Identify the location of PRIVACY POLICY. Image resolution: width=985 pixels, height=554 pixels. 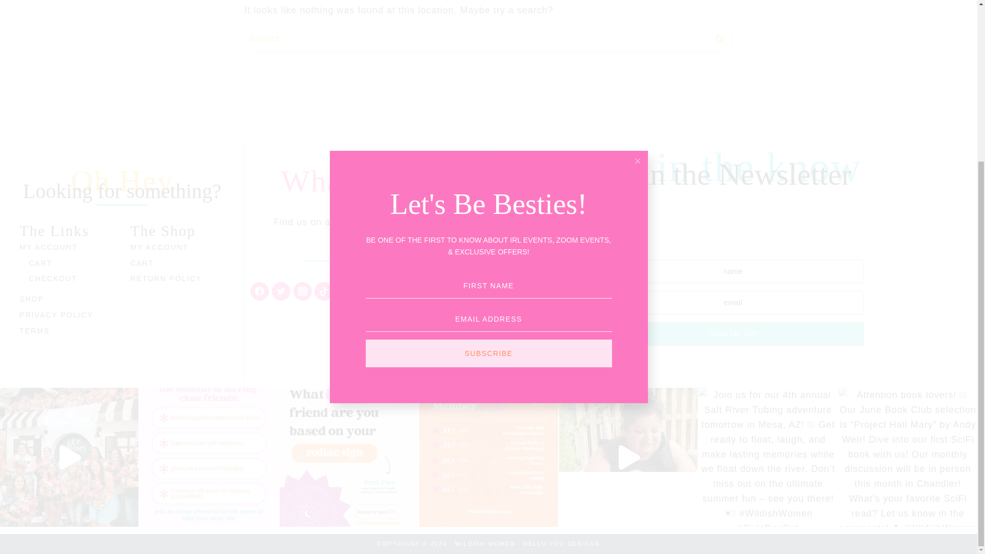
(67, 315).